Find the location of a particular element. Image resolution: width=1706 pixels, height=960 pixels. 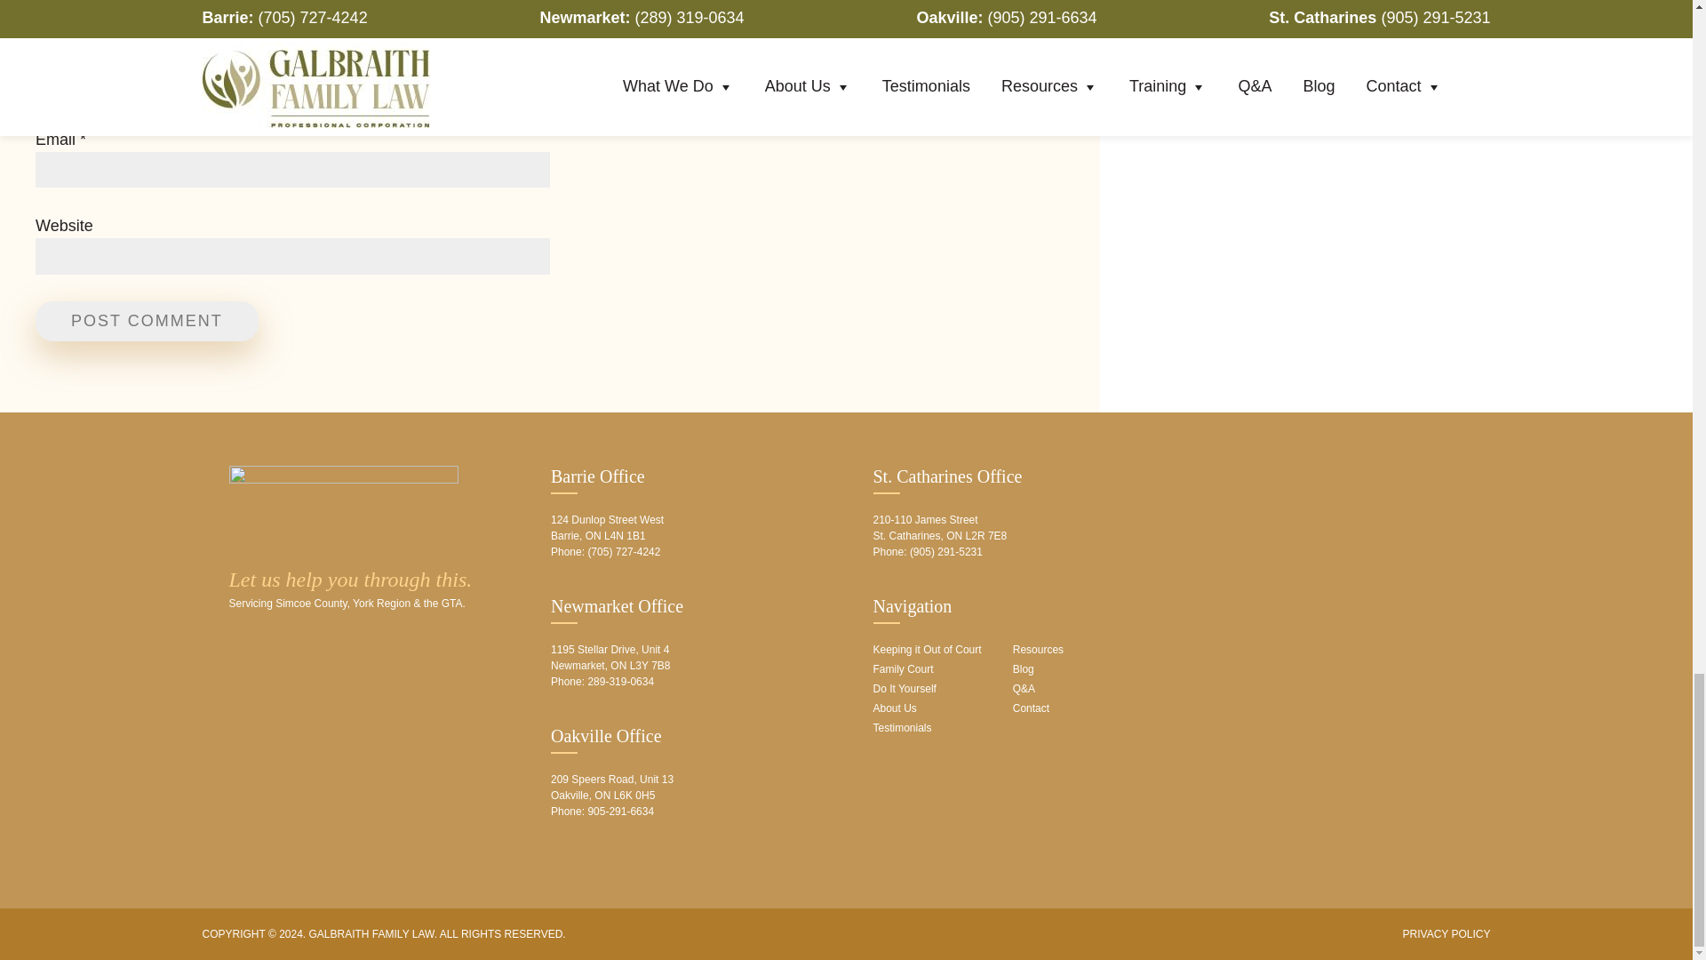

Post Comment is located at coordinates (147, 322).